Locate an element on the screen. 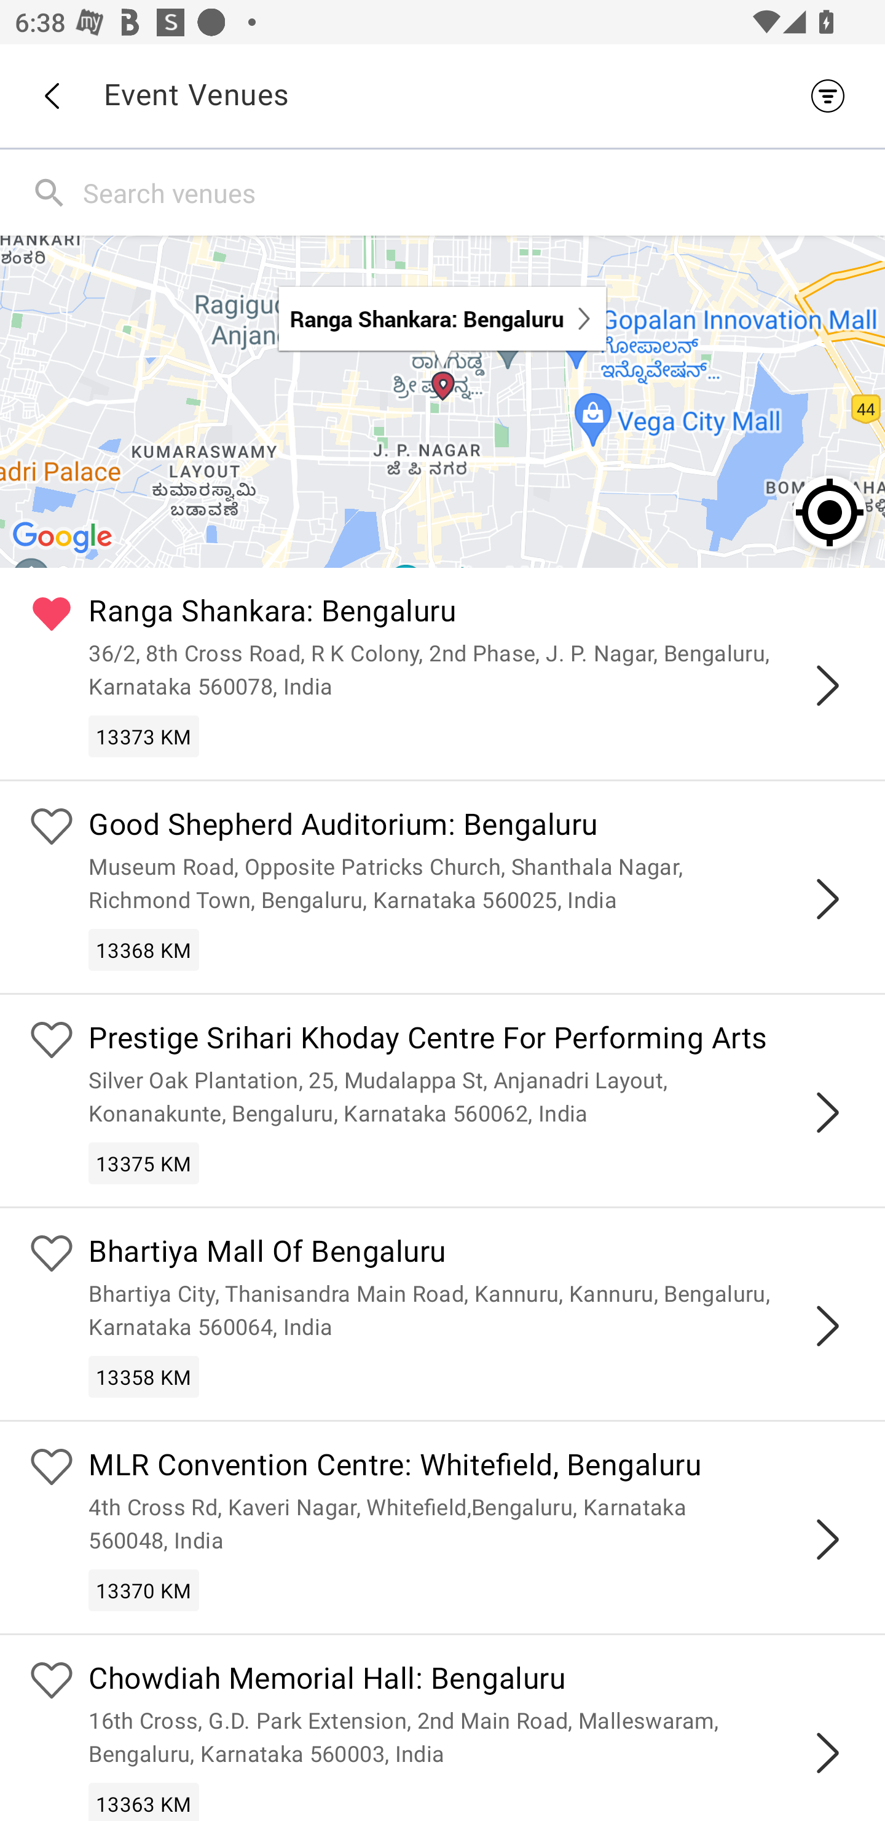 This screenshot has width=885, height=1821. Search venues is located at coordinates (479, 192).